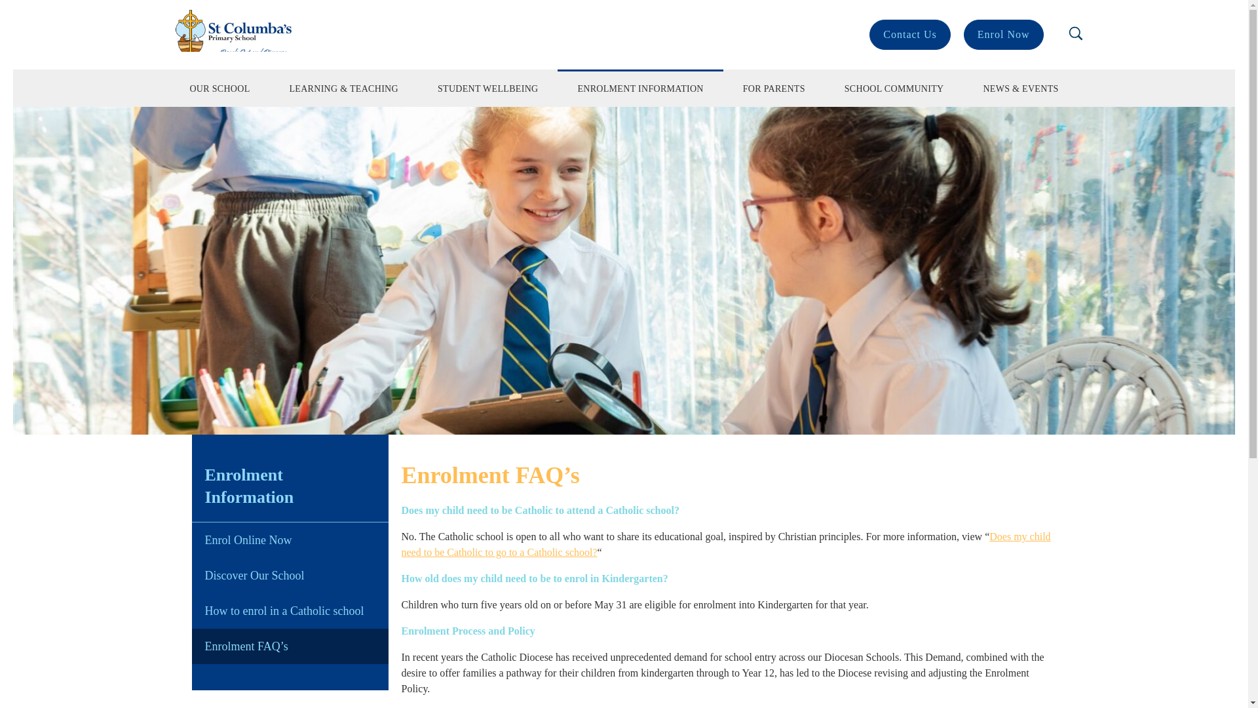 The image size is (1258, 708). What do you see at coordinates (487, 88) in the screenshot?
I see `STUDENT WELLBEING` at bounding box center [487, 88].